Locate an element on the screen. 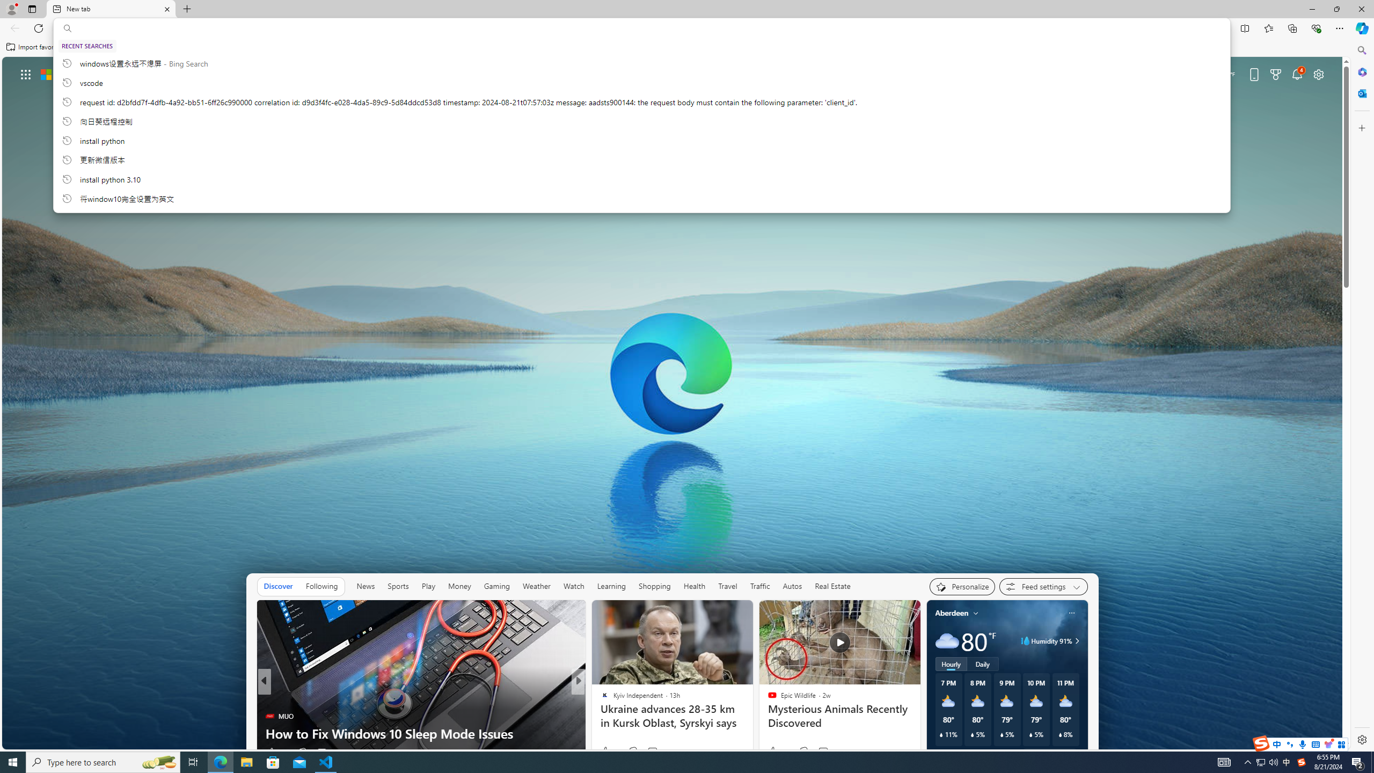 The image size is (1374, 773). Play is located at coordinates (428, 586).